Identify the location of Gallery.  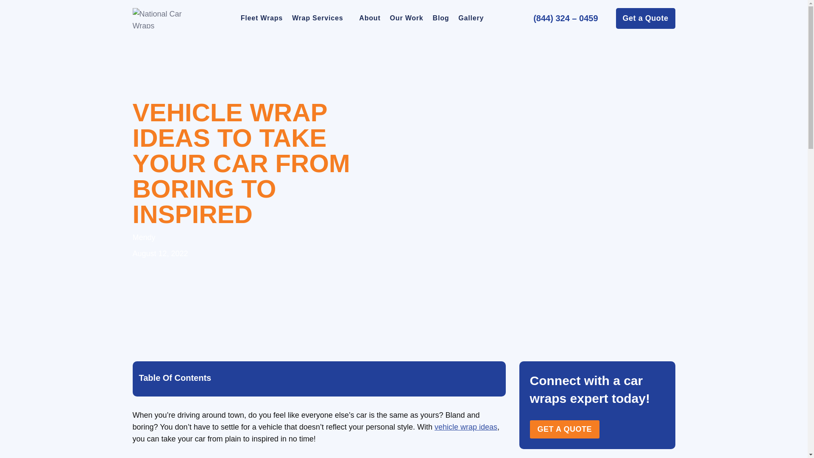
(471, 18).